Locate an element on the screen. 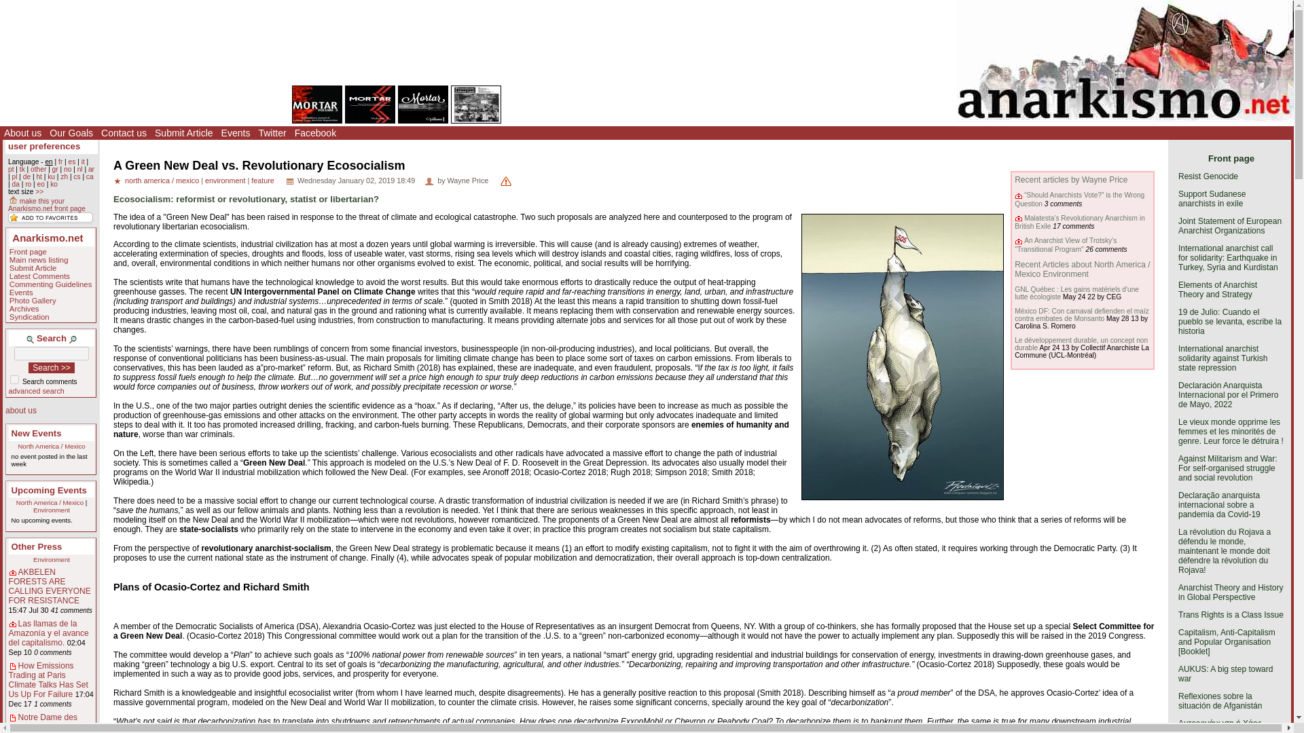 This screenshot has height=733, width=1304. Castellano is located at coordinates (72, 162).